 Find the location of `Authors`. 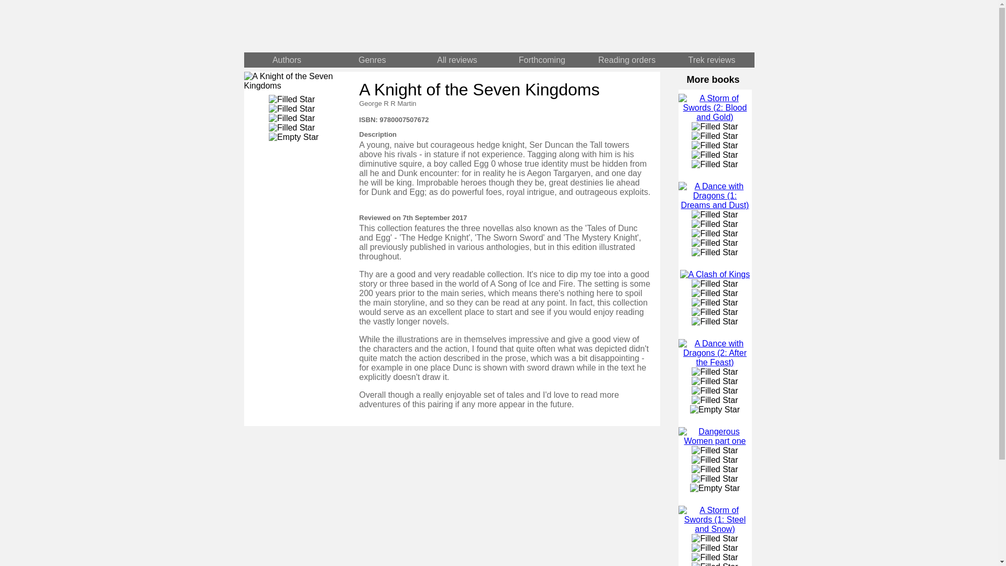

Authors is located at coordinates (287, 60).